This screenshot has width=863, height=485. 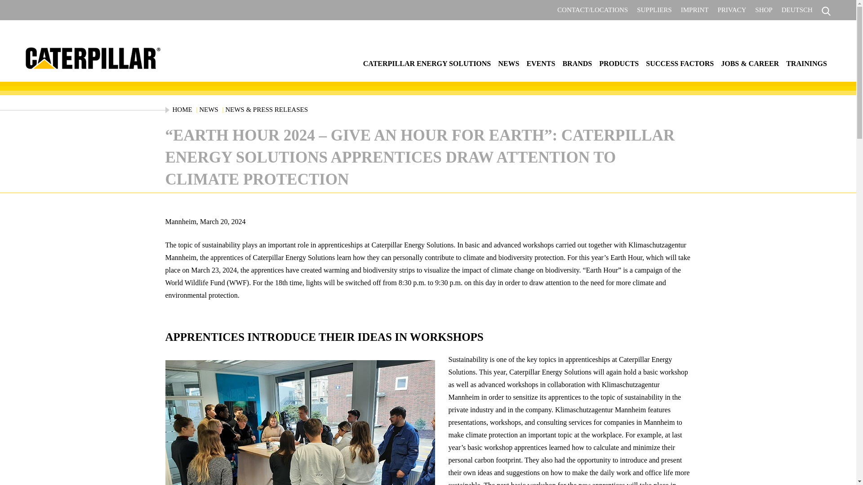 I want to click on Deutsch, so click(x=797, y=10).